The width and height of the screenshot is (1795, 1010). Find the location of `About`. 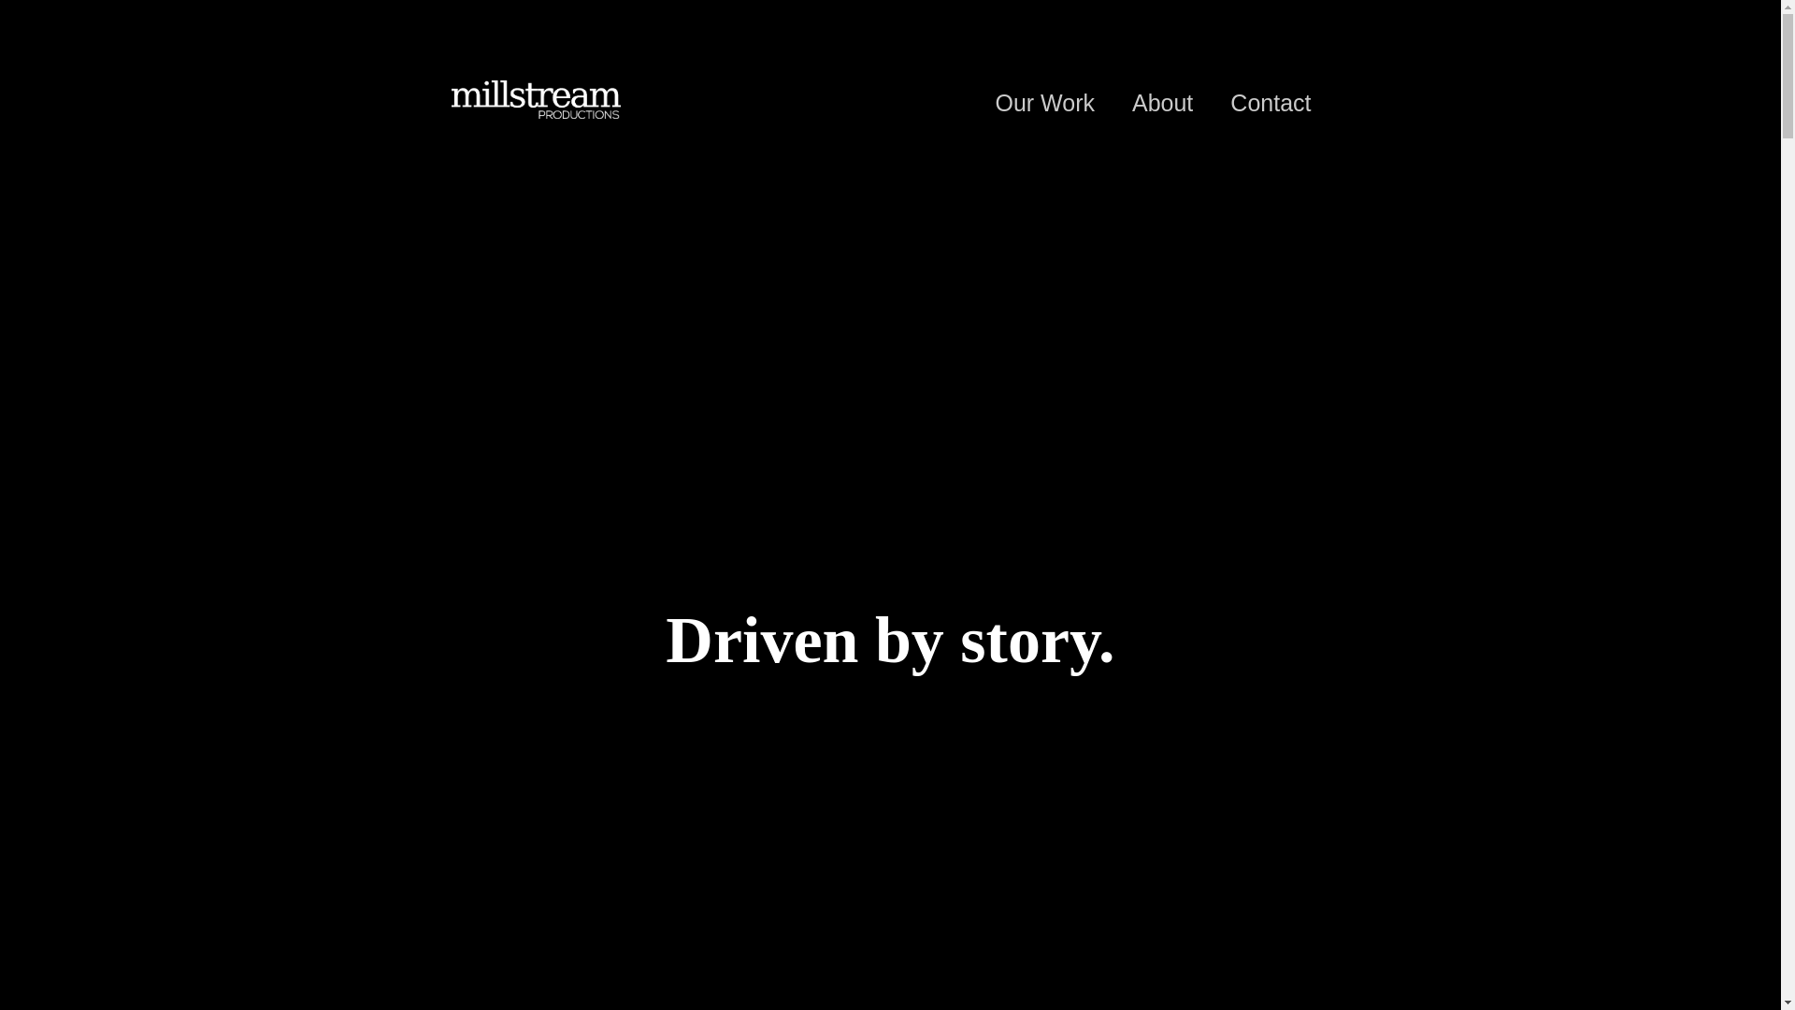

About is located at coordinates (1163, 103).